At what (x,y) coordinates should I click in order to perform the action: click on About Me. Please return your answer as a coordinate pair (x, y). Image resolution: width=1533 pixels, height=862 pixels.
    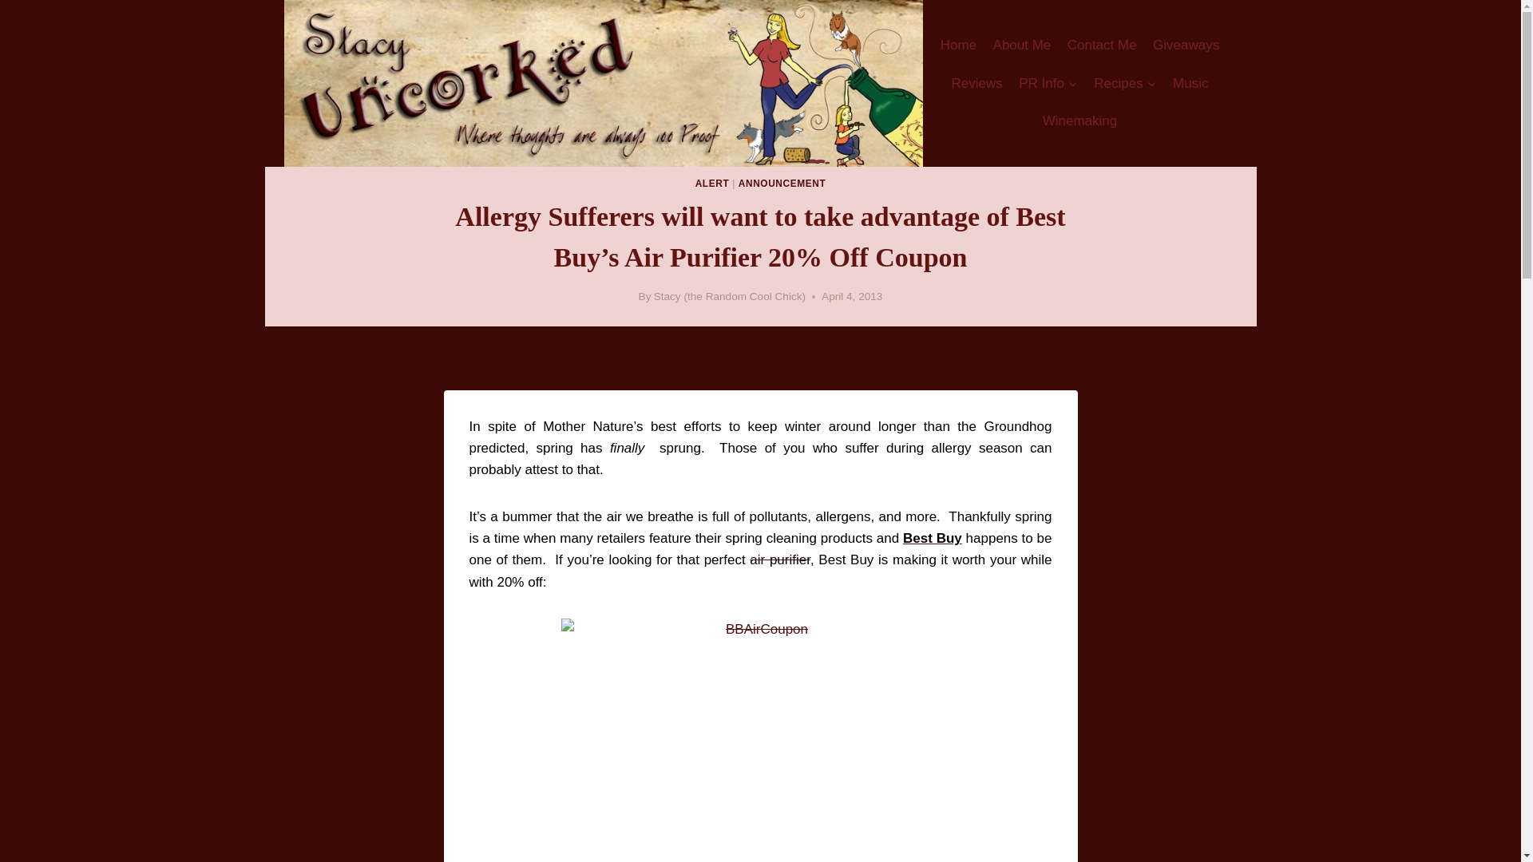
    Looking at the image, I should click on (1021, 45).